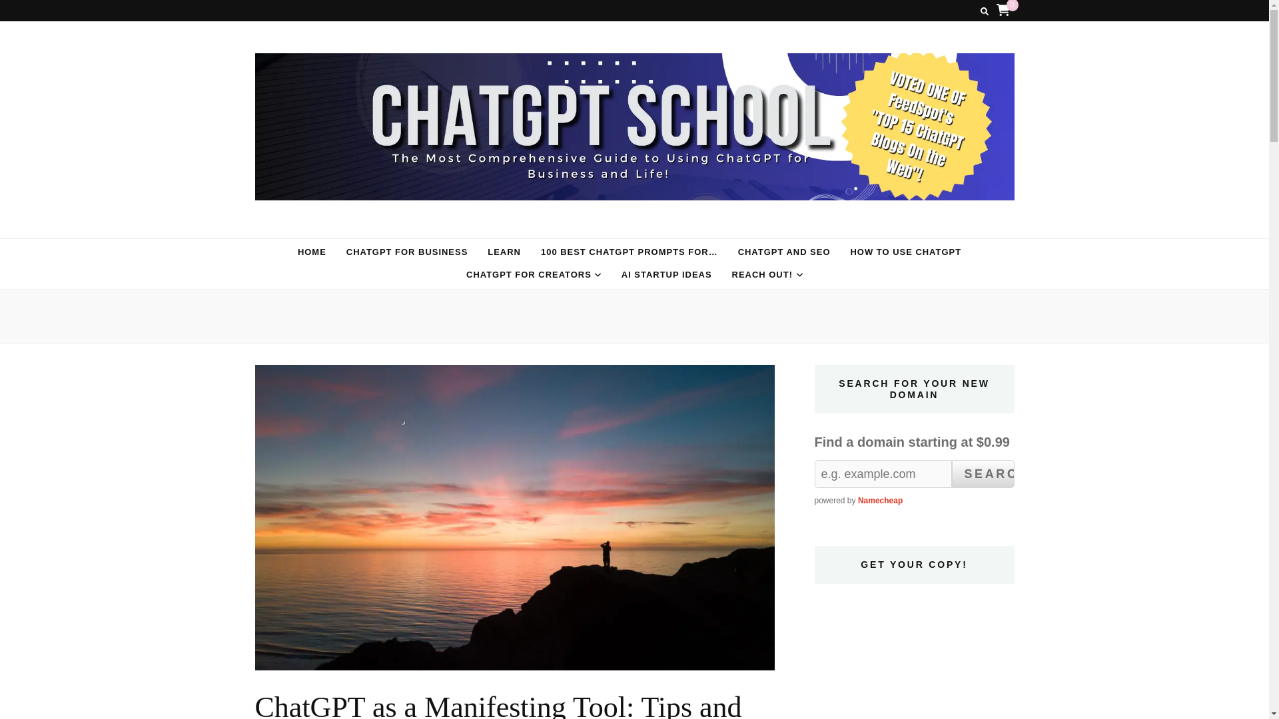 This screenshot has height=719, width=1279. I want to click on AI STARTUP IDEAS, so click(667, 274).